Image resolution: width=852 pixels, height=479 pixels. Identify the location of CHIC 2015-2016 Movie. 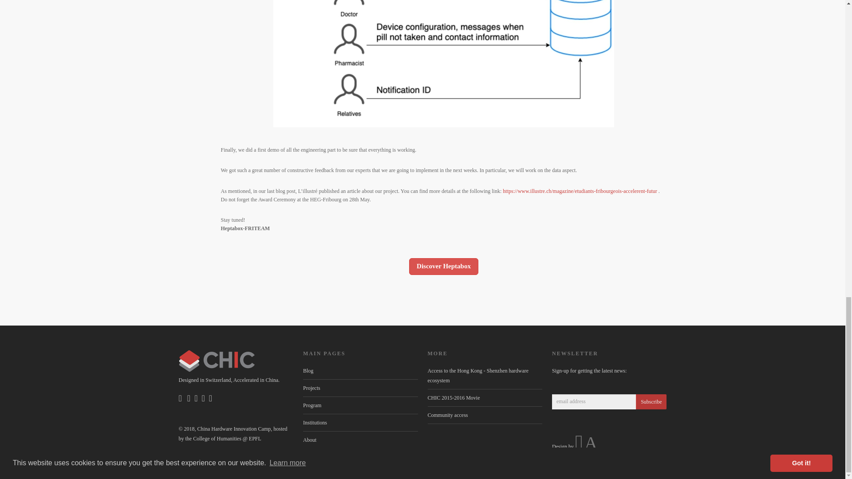
(454, 397).